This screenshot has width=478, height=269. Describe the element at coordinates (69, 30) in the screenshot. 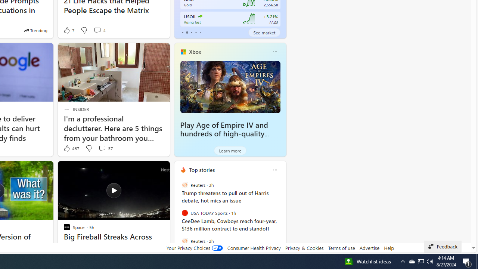

I see `7 Like` at that location.